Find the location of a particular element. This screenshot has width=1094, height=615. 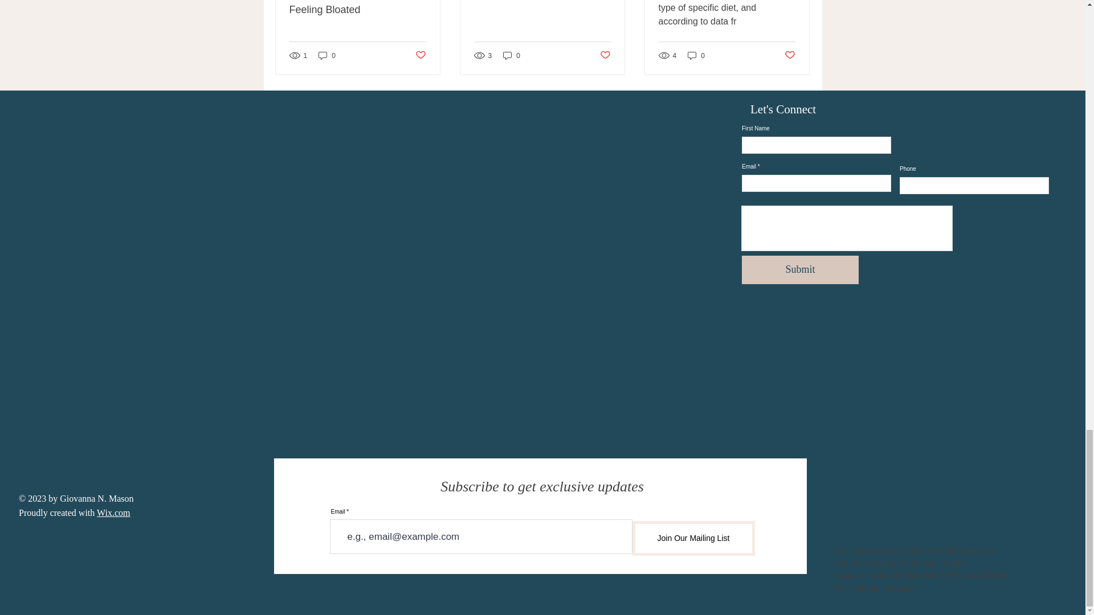

Post not marked as liked is located at coordinates (605, 56).